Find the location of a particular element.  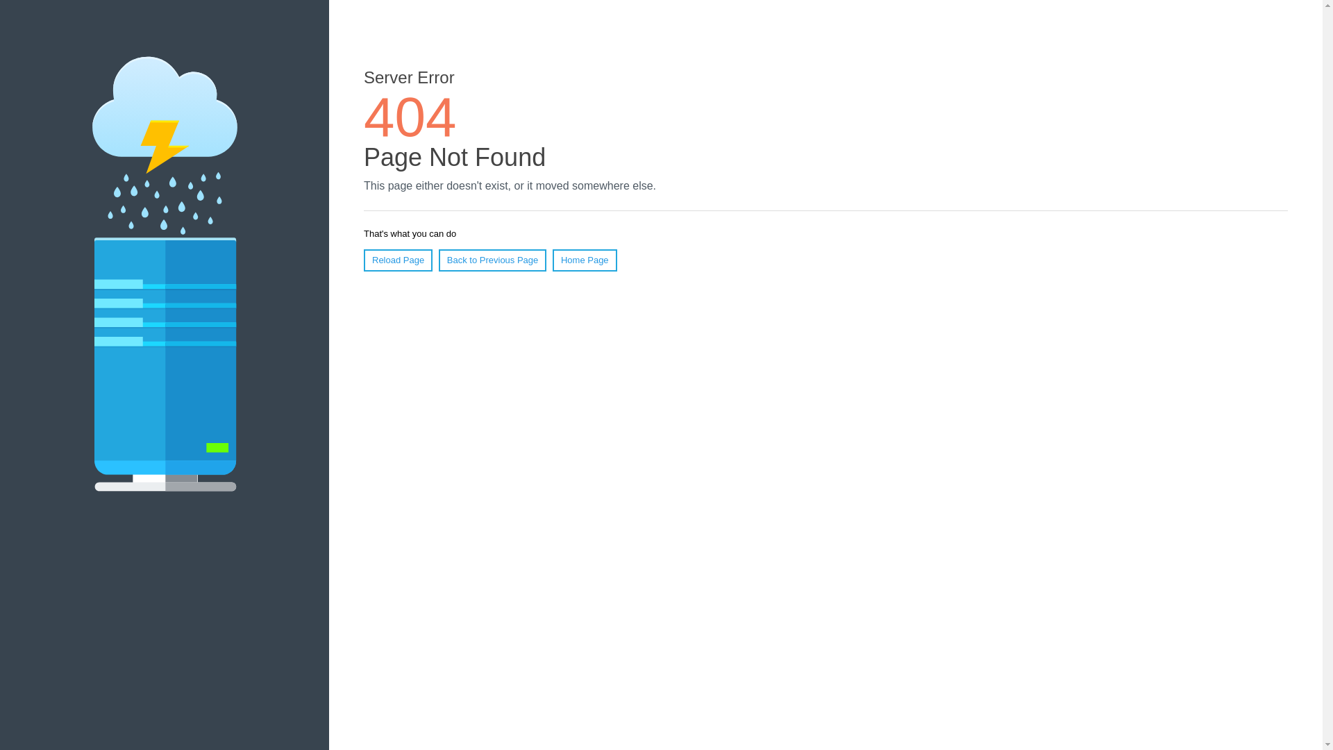

Home Page is located at coordinates (585, 260).